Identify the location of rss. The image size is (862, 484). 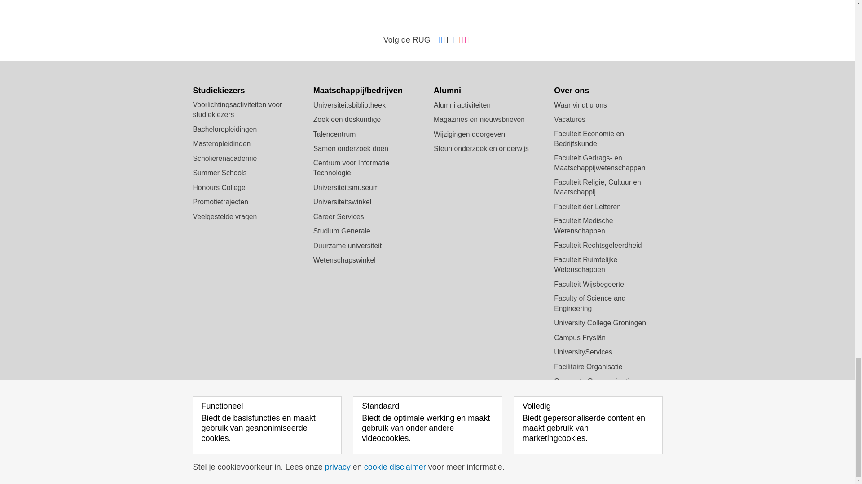
(458, 40).